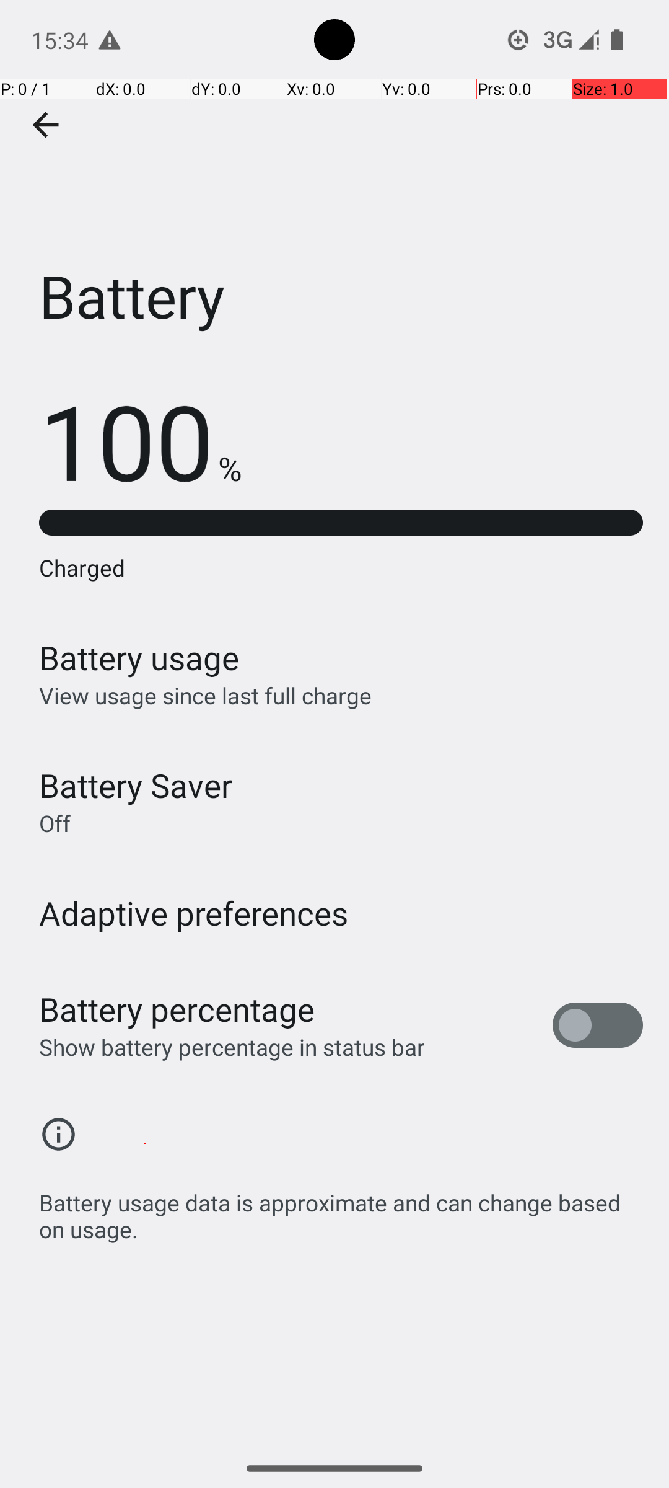 The height and width of the screenshot is (1488, 669). What do you see at coordinates (206, 696) in the screenshot?
I see `View usage since last full charge` at bounding box center [206, 696].